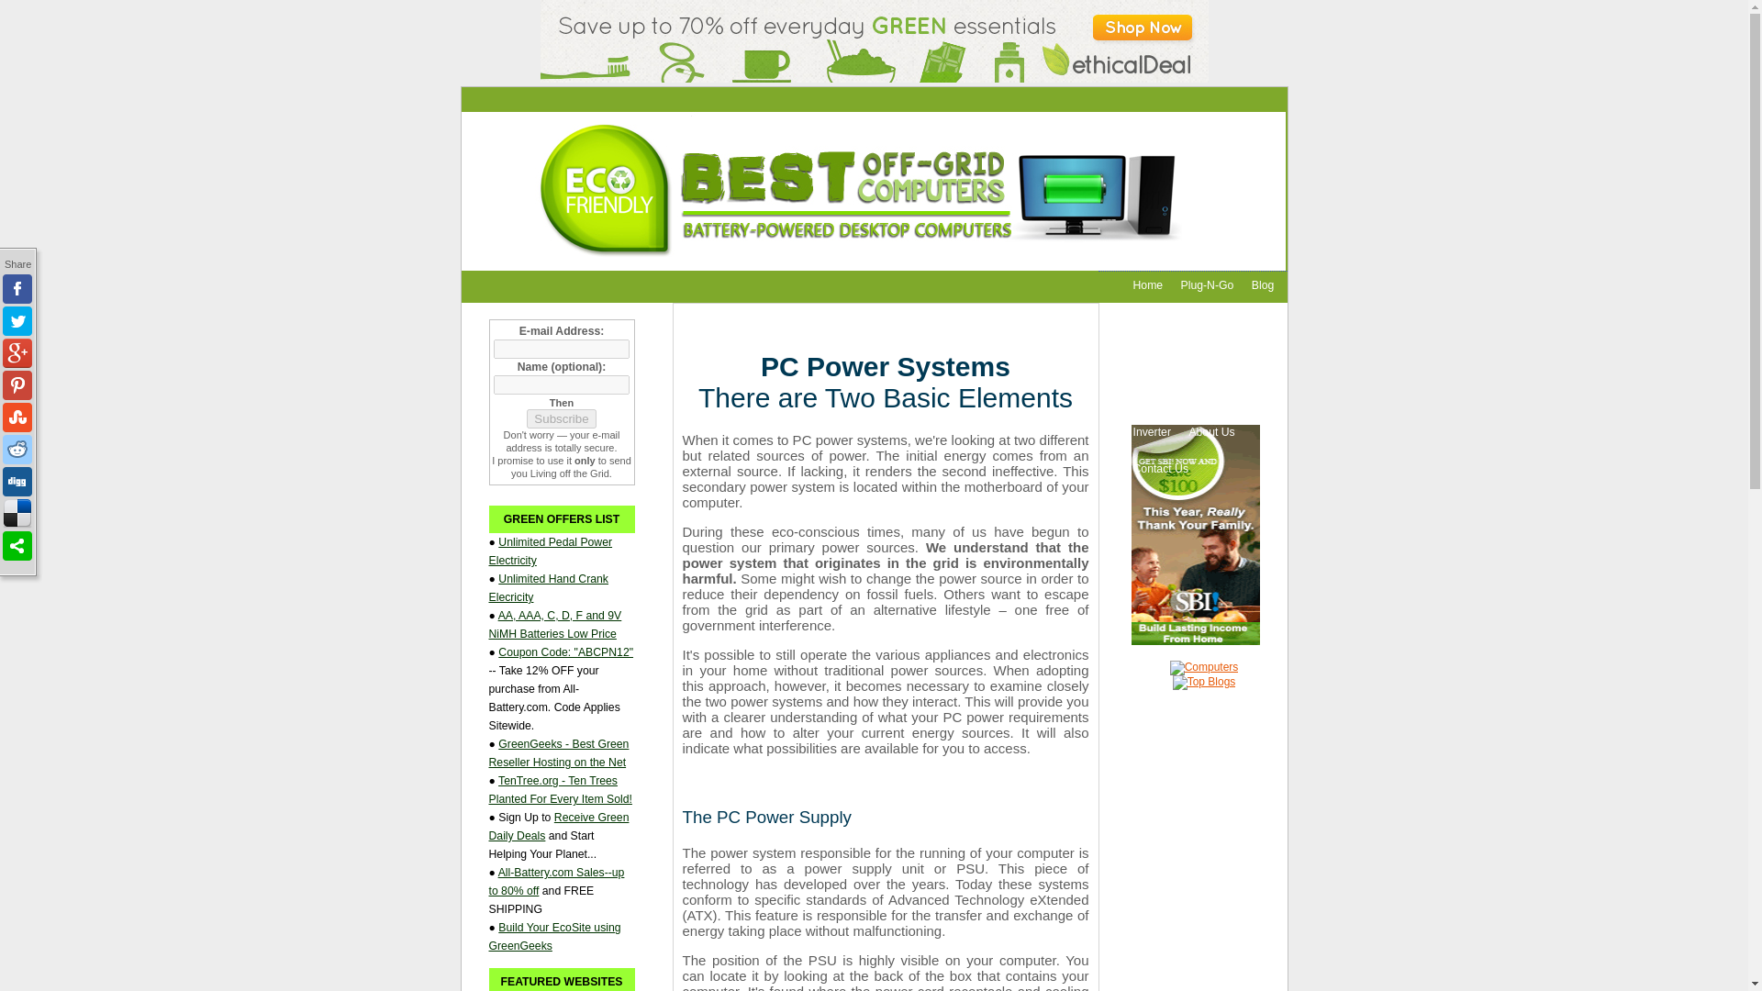  What do you see at coordinates (1208, 284) in the screenshot?
I see `Plug-N-Go` at bounding box center [1208, 284].